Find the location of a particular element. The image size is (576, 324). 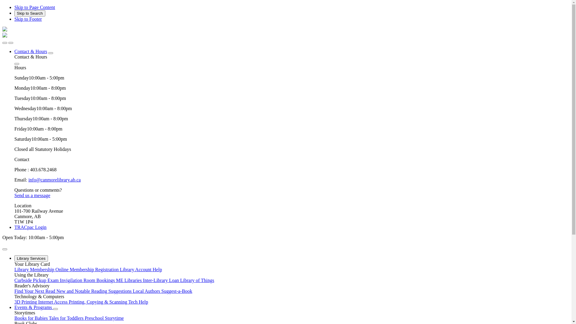

Books for Babies is located at coordinates (32, 318).